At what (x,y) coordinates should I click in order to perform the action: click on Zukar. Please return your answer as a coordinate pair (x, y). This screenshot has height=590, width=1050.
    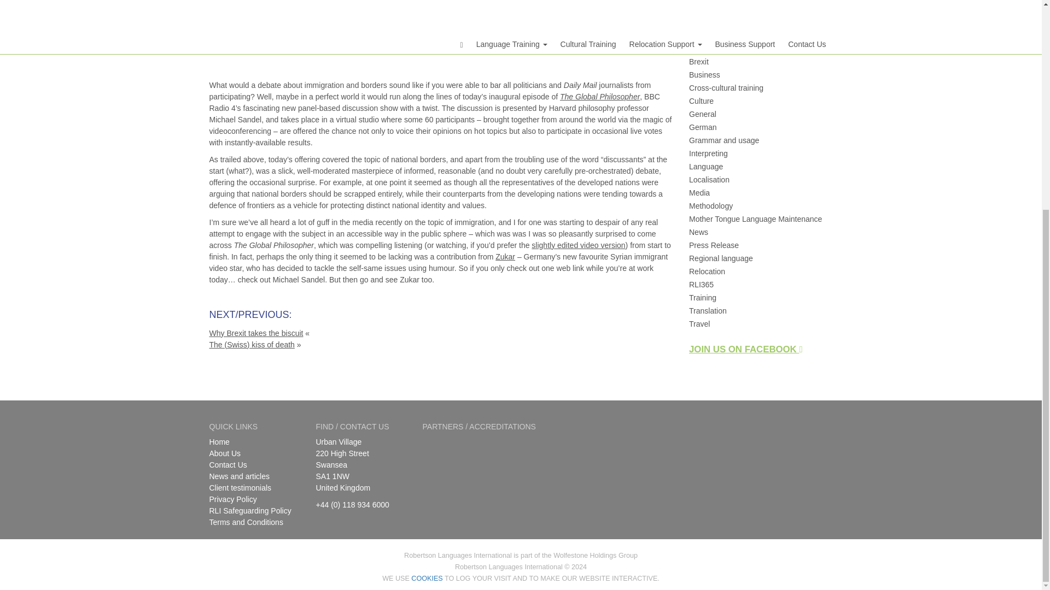
    Looking at the image, I should click on (505, 257).